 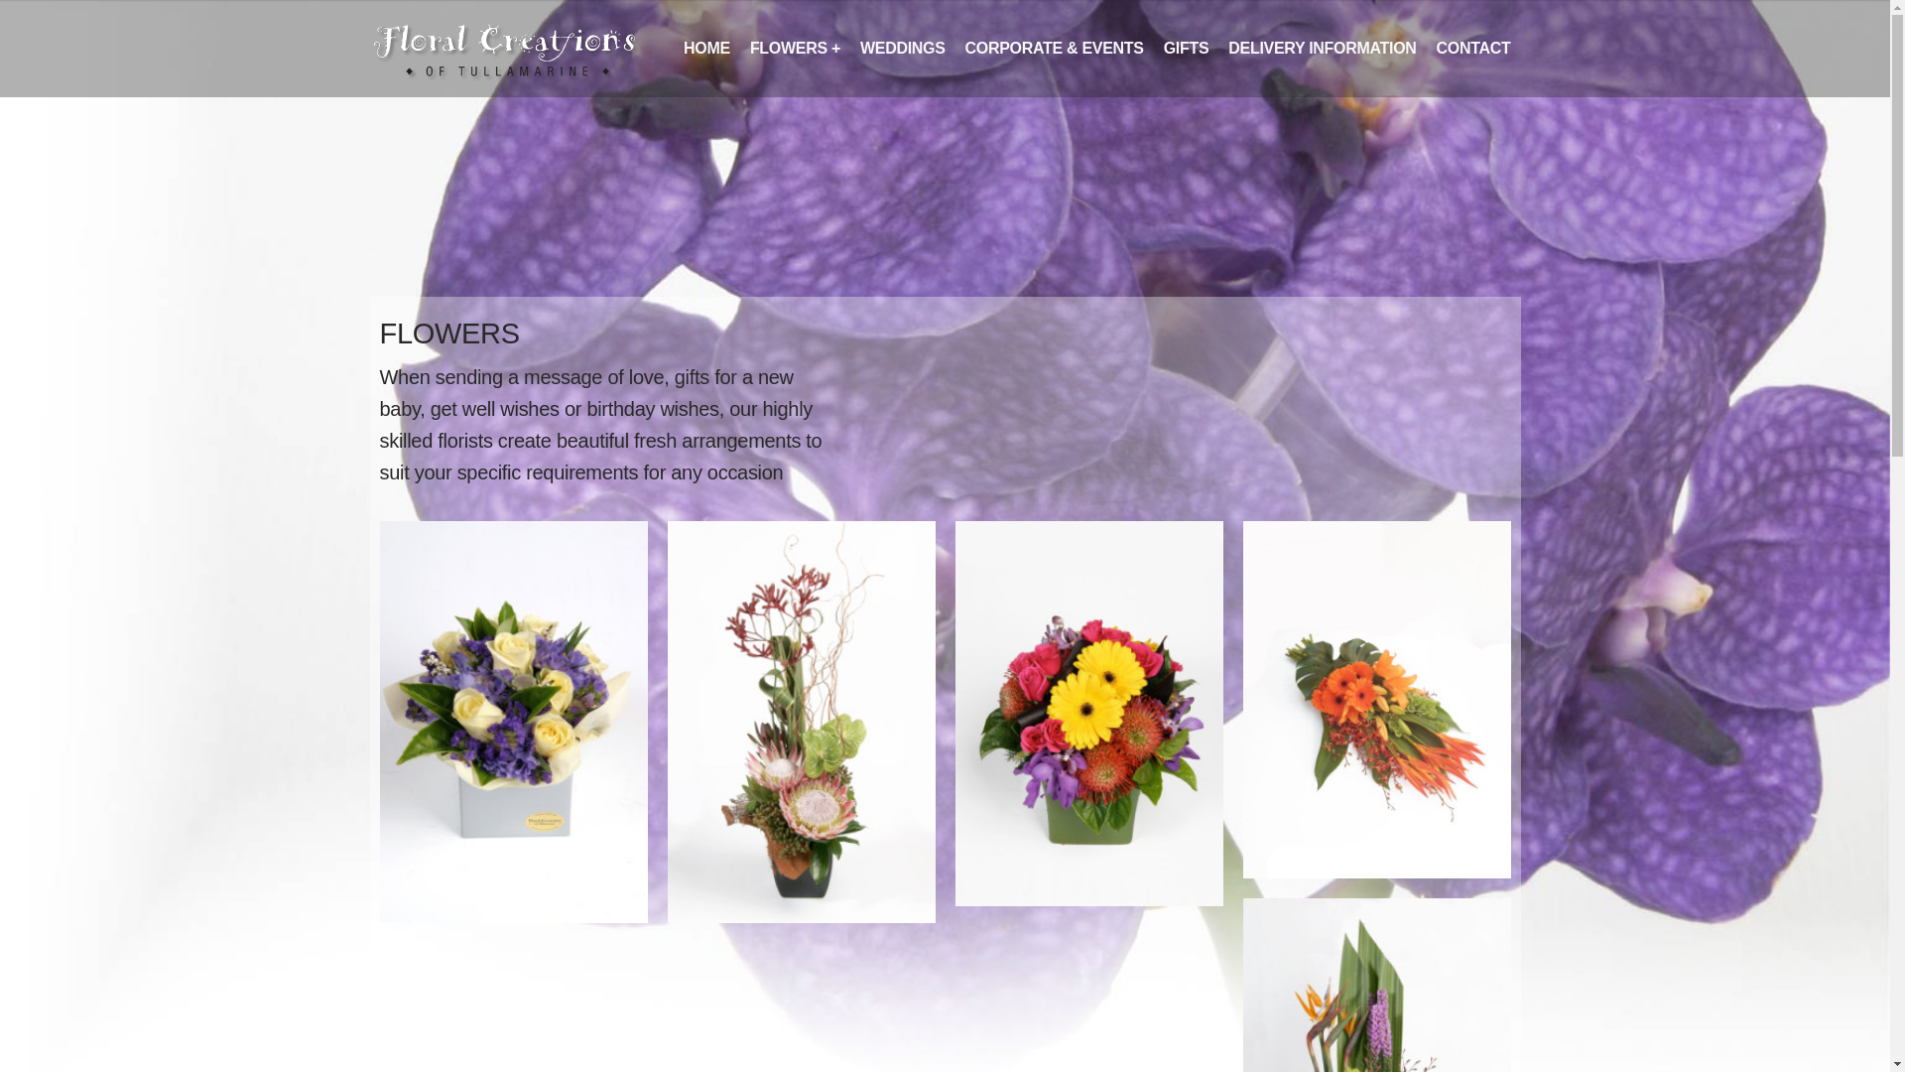 I want to click on WEDDINGS, so click(x=903, y=48).